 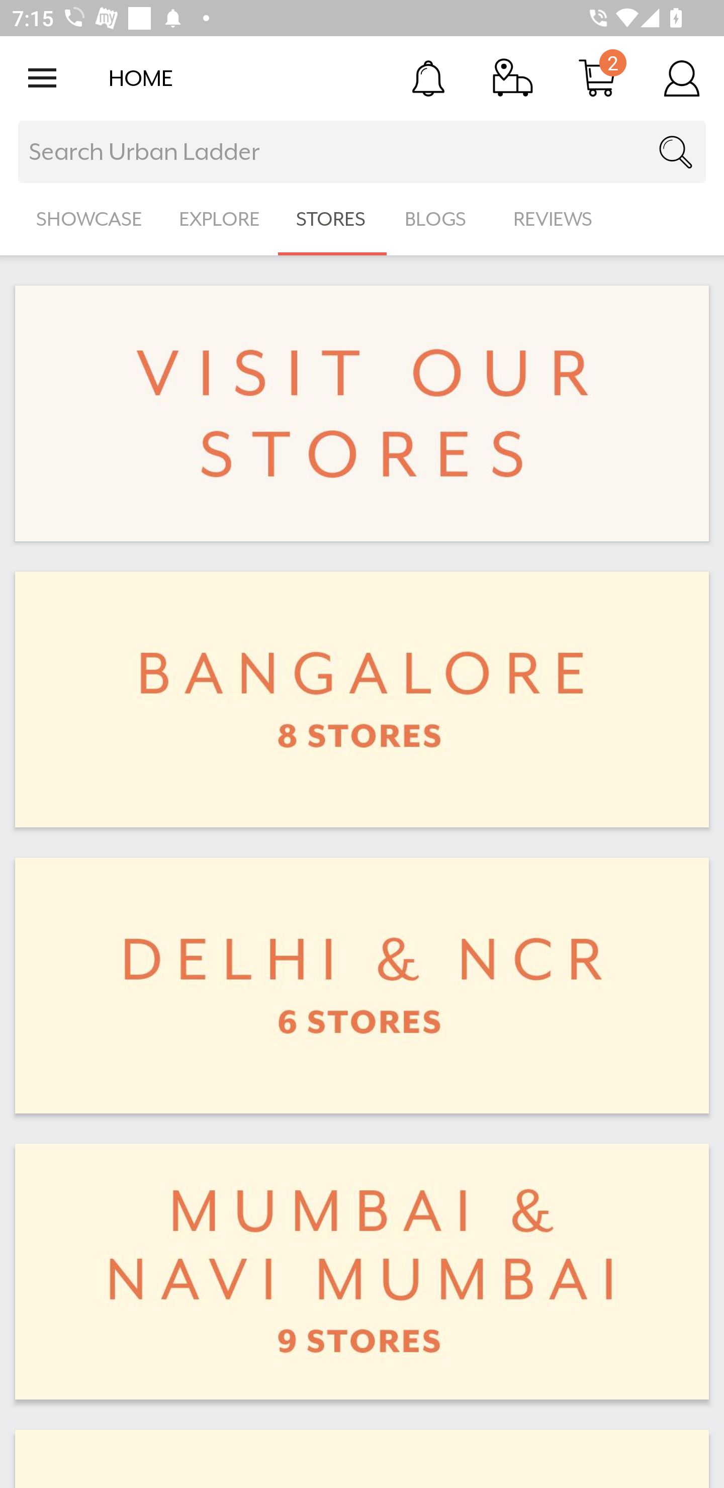 What do you see at coordinates (513, 77) in the screenshot?
I see `Track Order` at bounding box center [513, 77].